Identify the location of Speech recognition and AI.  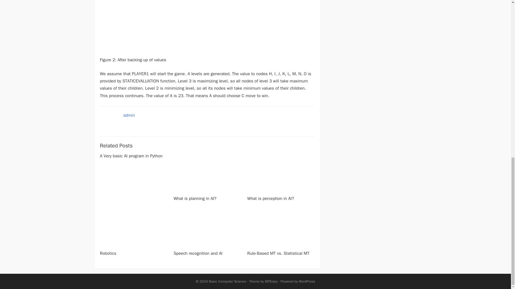
(198, 253).